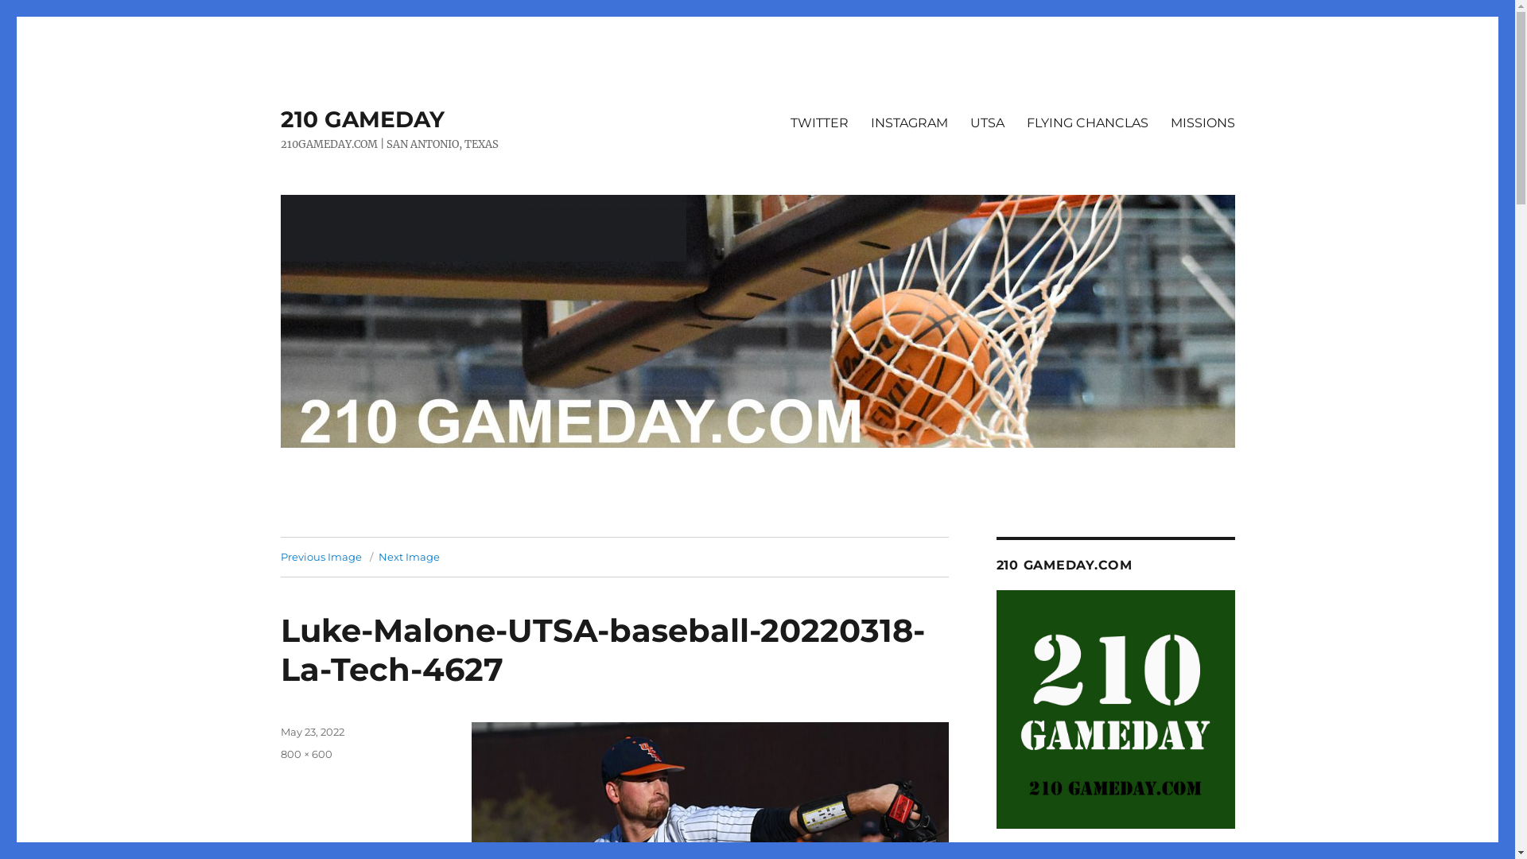  What do you see at coordinates (312, 732) in the screenshot?
I see `May 23, 2022` at bounding box center [312, 732].